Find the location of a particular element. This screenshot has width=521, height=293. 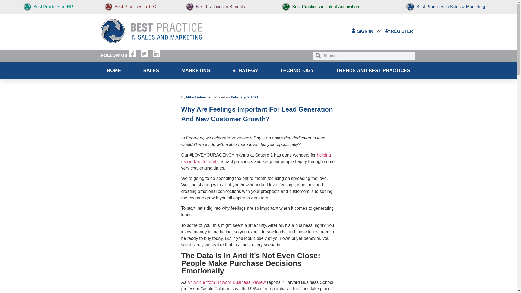

bp-circle-salesandmarketing.png is located at coordinates (410, 7).